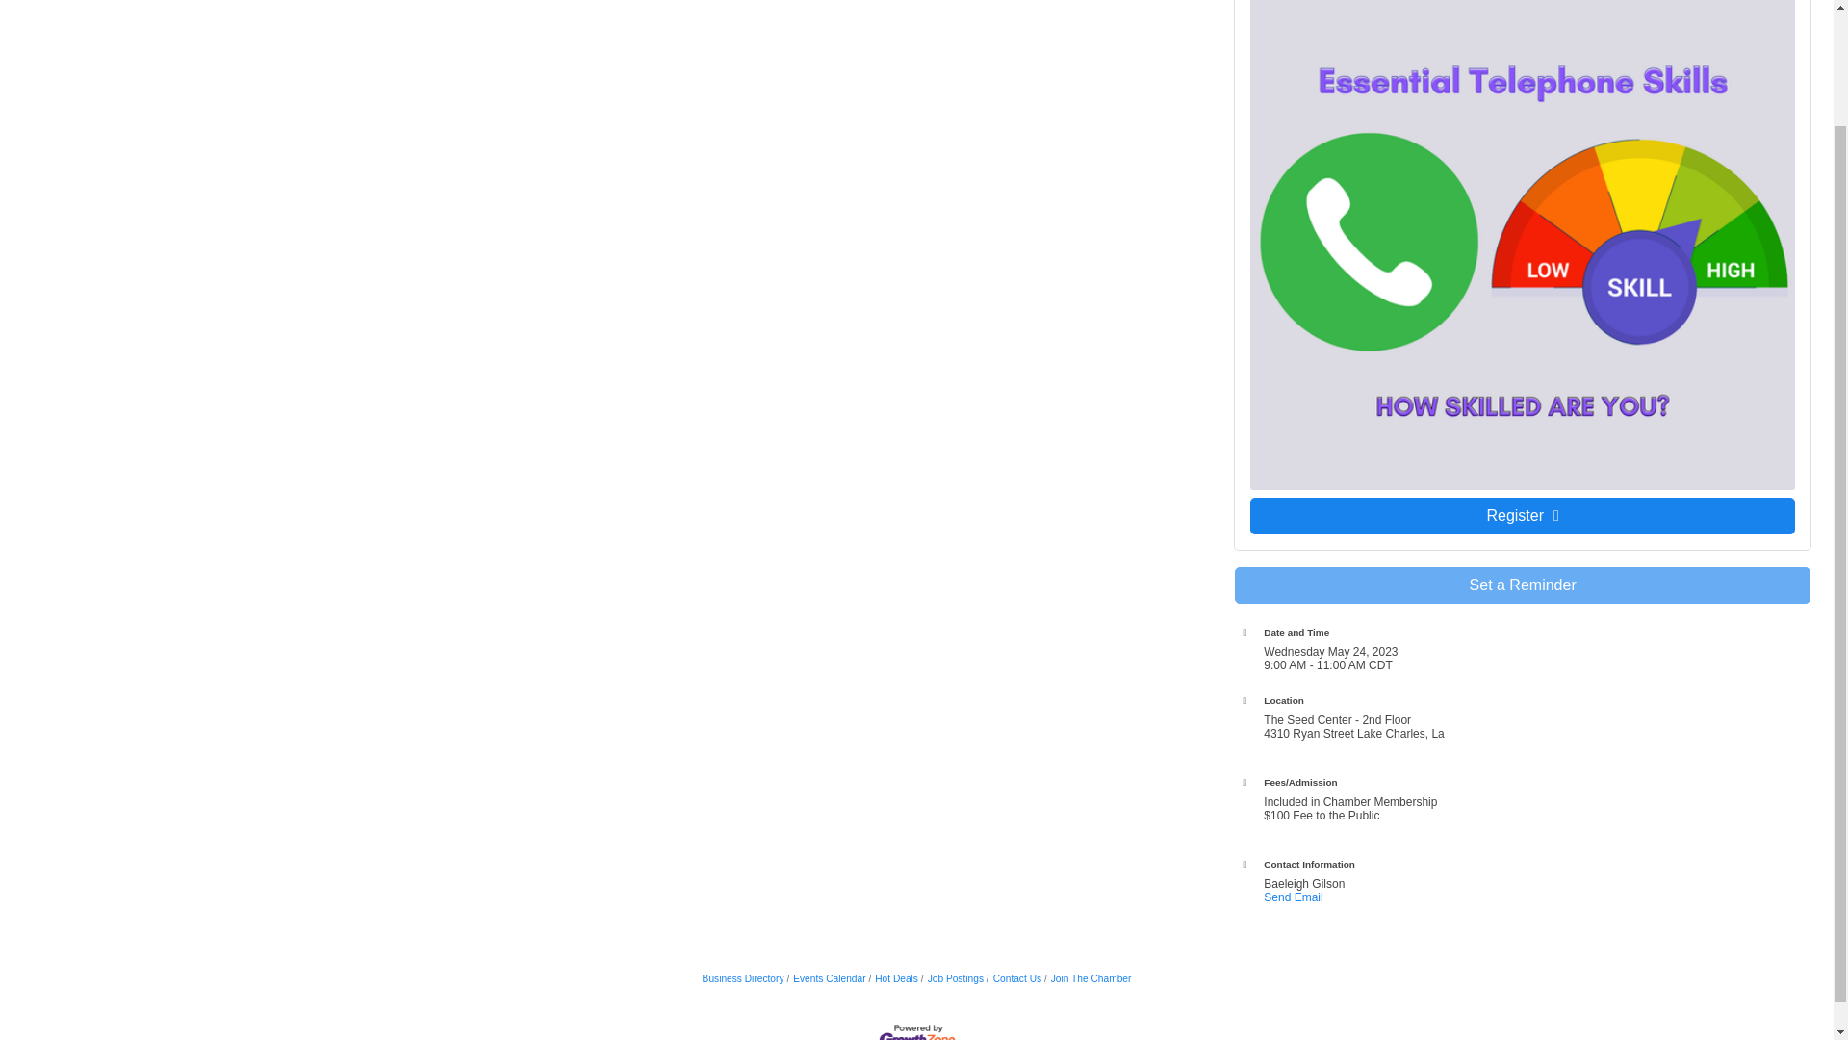  Describe the element at coordinates (1523, 516) in the screenshot. I see `Register` at that location.